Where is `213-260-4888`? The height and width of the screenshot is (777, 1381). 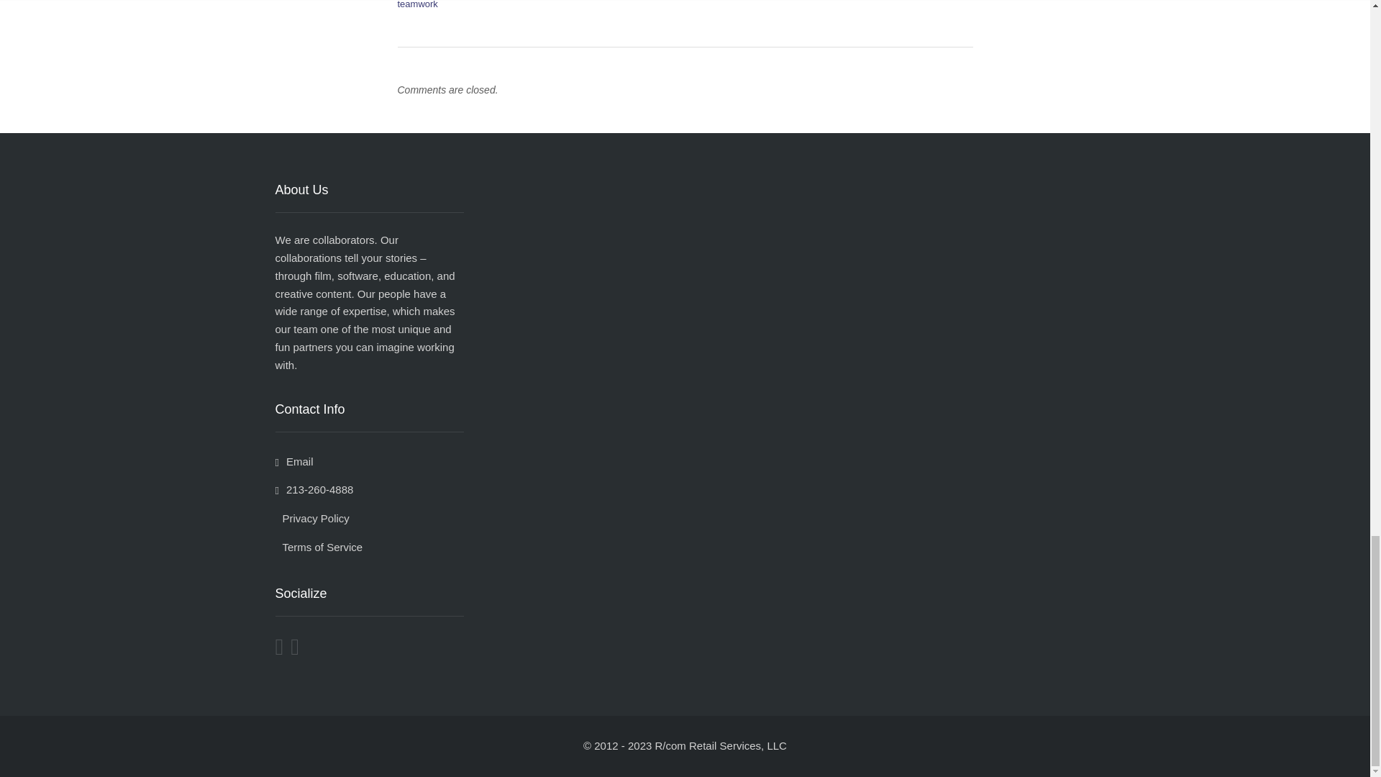 213-260-4888 is located at coordinates (314, 489).